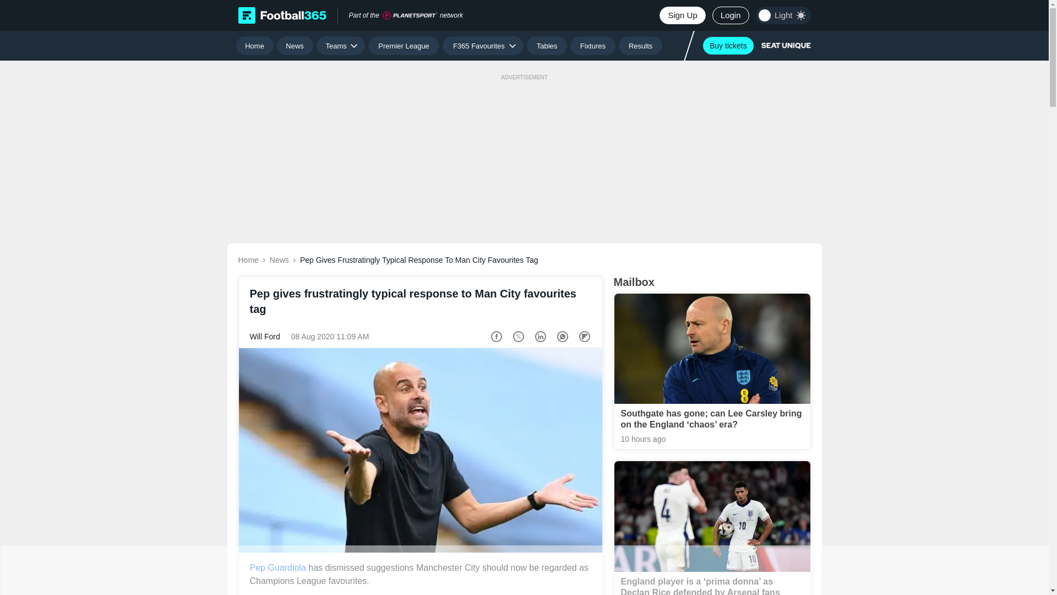 Image resolution: width=1057 pixels, height=595 pixels. I want to click on Teams, so click(340, 45).